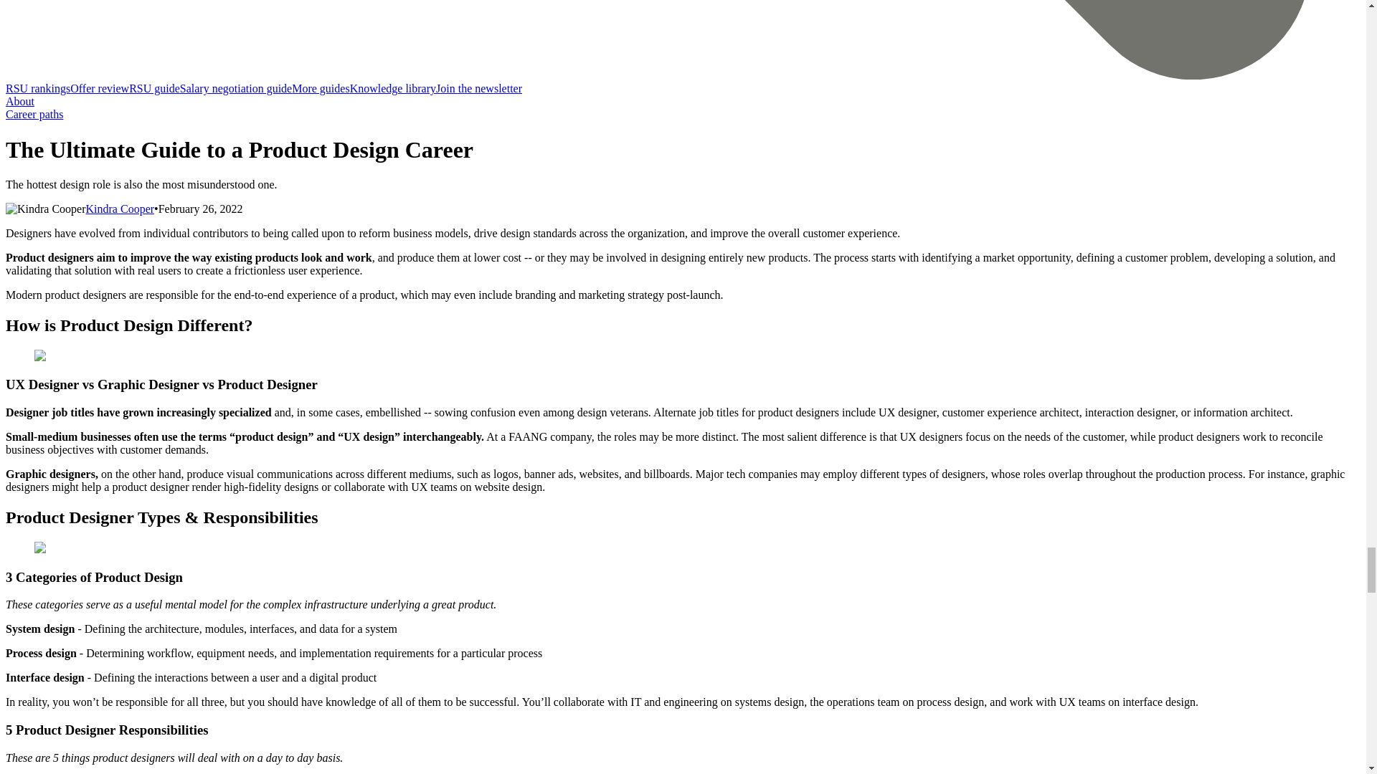 This screenshot has height=774, width=1377. I want to click on RSU rankings, so click(37, 87).